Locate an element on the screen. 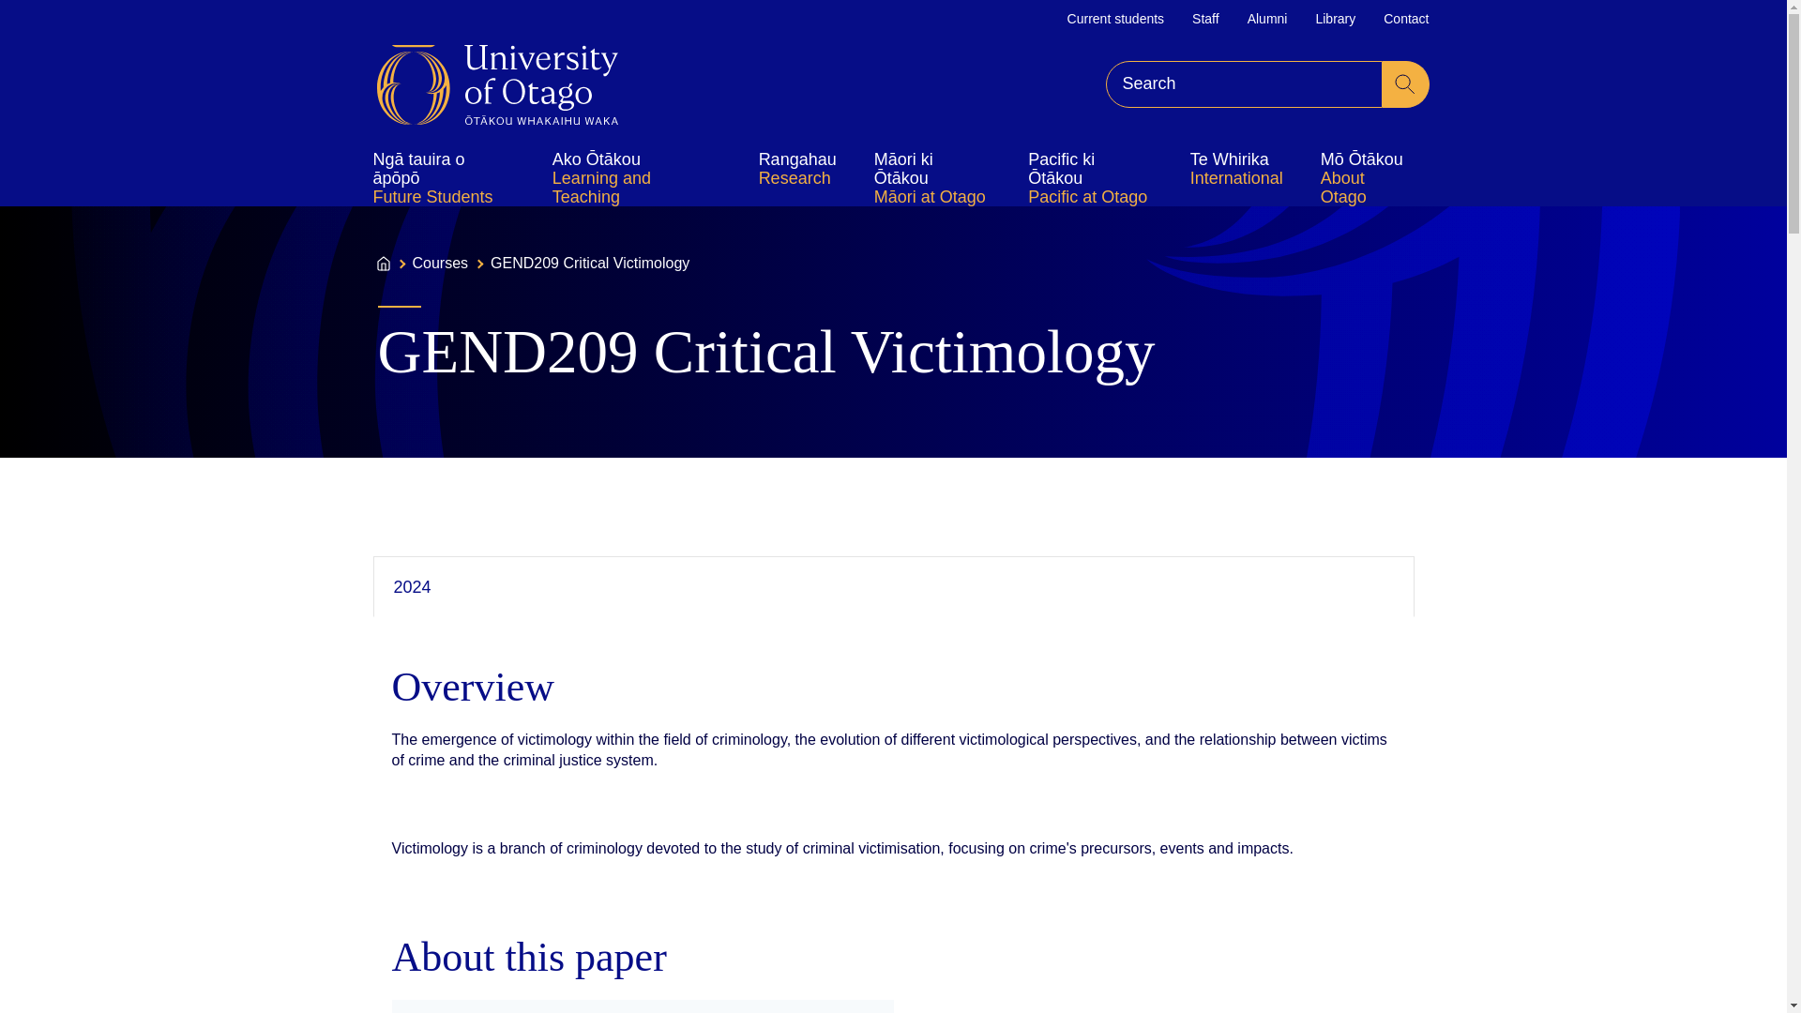 The width and height of the screenshot is (1801, 1013). Library is located at coordinates (1335, 19).